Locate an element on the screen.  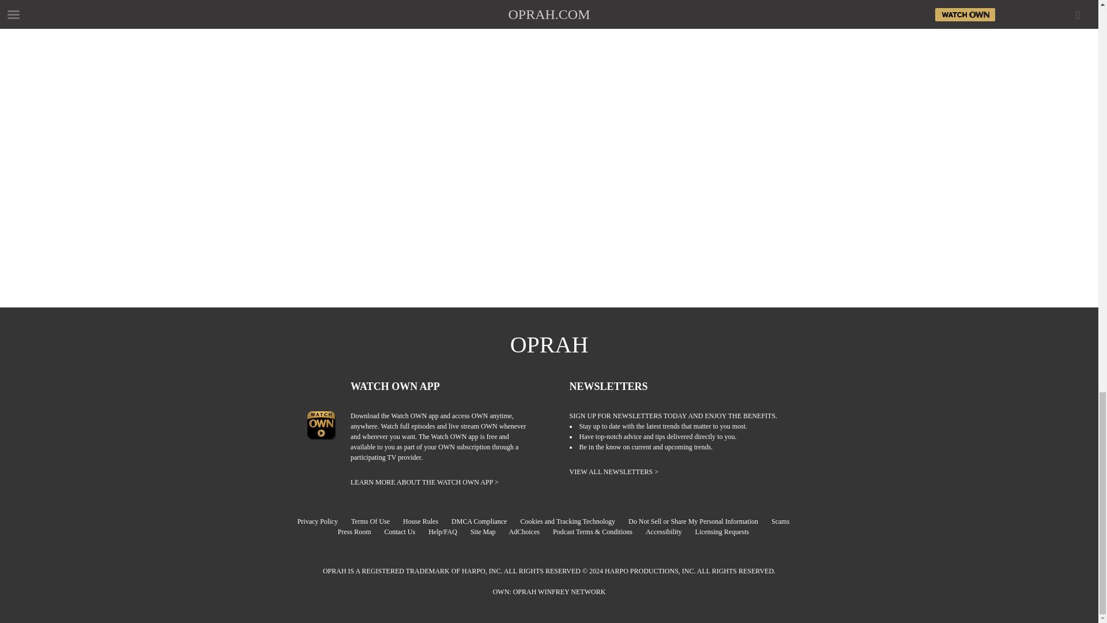
Scams is located at coordinates (786, 521).